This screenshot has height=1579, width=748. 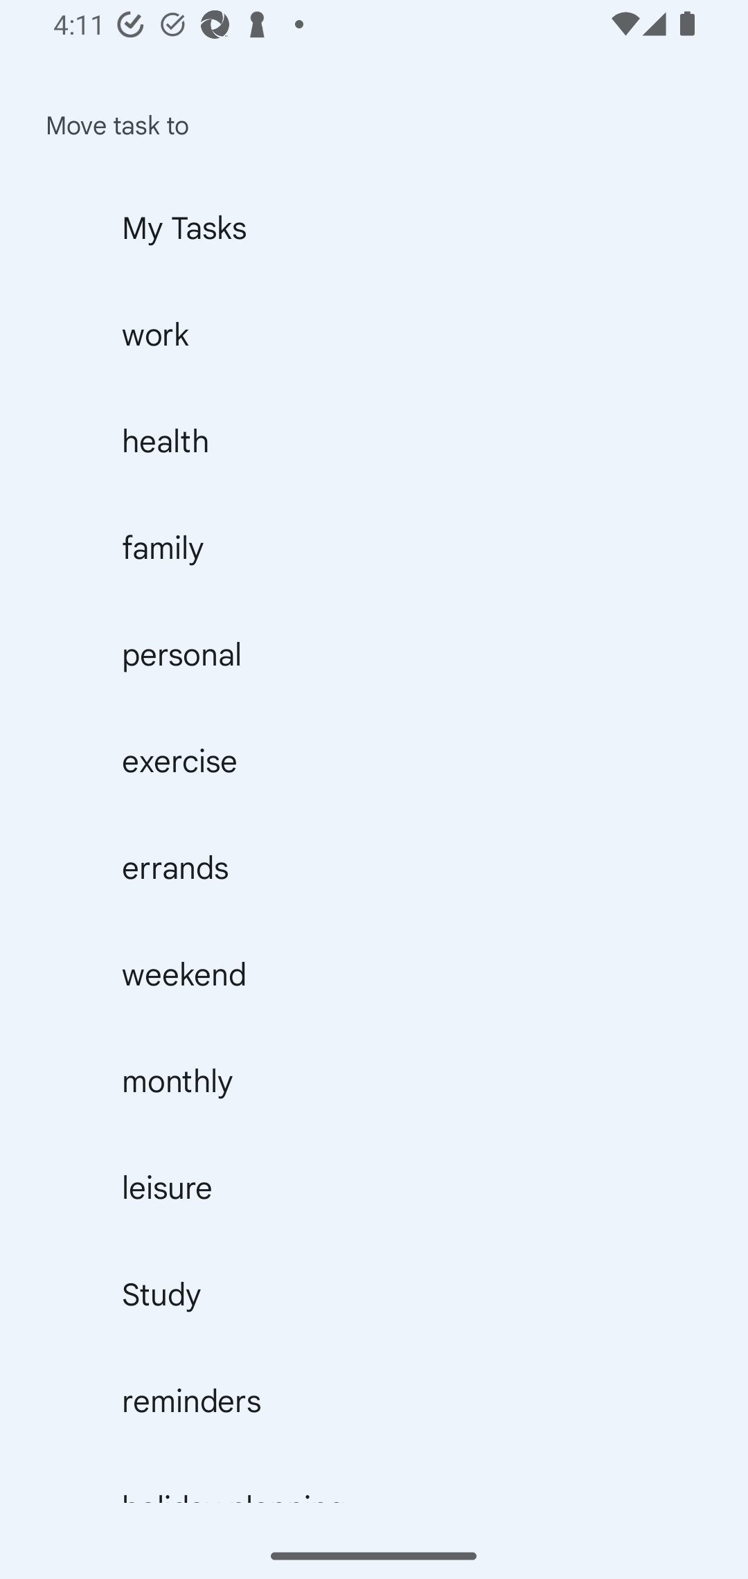 What do you see at coordinates (374, 1295) in the screenshot?
I see `Study` at bounding box center [374, 1295].